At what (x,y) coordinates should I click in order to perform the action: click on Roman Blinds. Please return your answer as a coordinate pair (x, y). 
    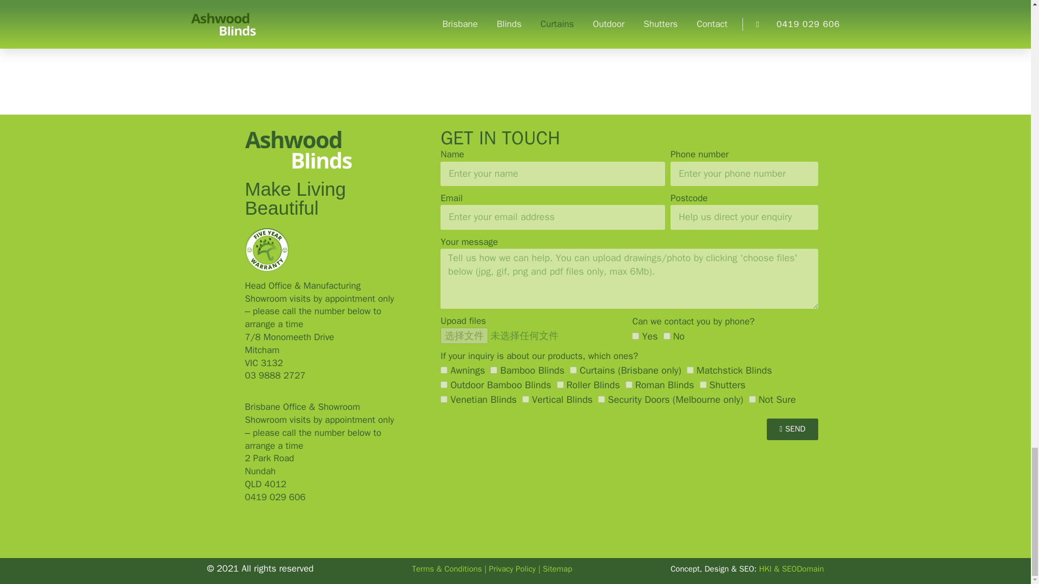
    Looking at the image, I should click on (629, 385).